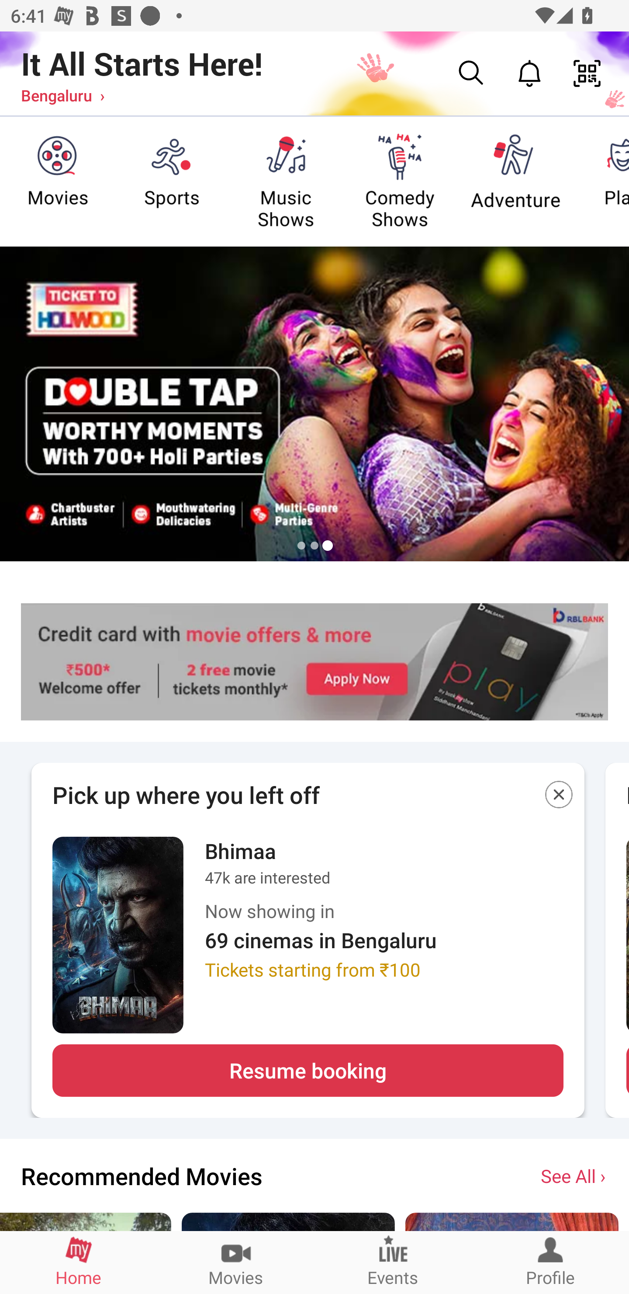  I want to click on Events, so click(393, 1262).